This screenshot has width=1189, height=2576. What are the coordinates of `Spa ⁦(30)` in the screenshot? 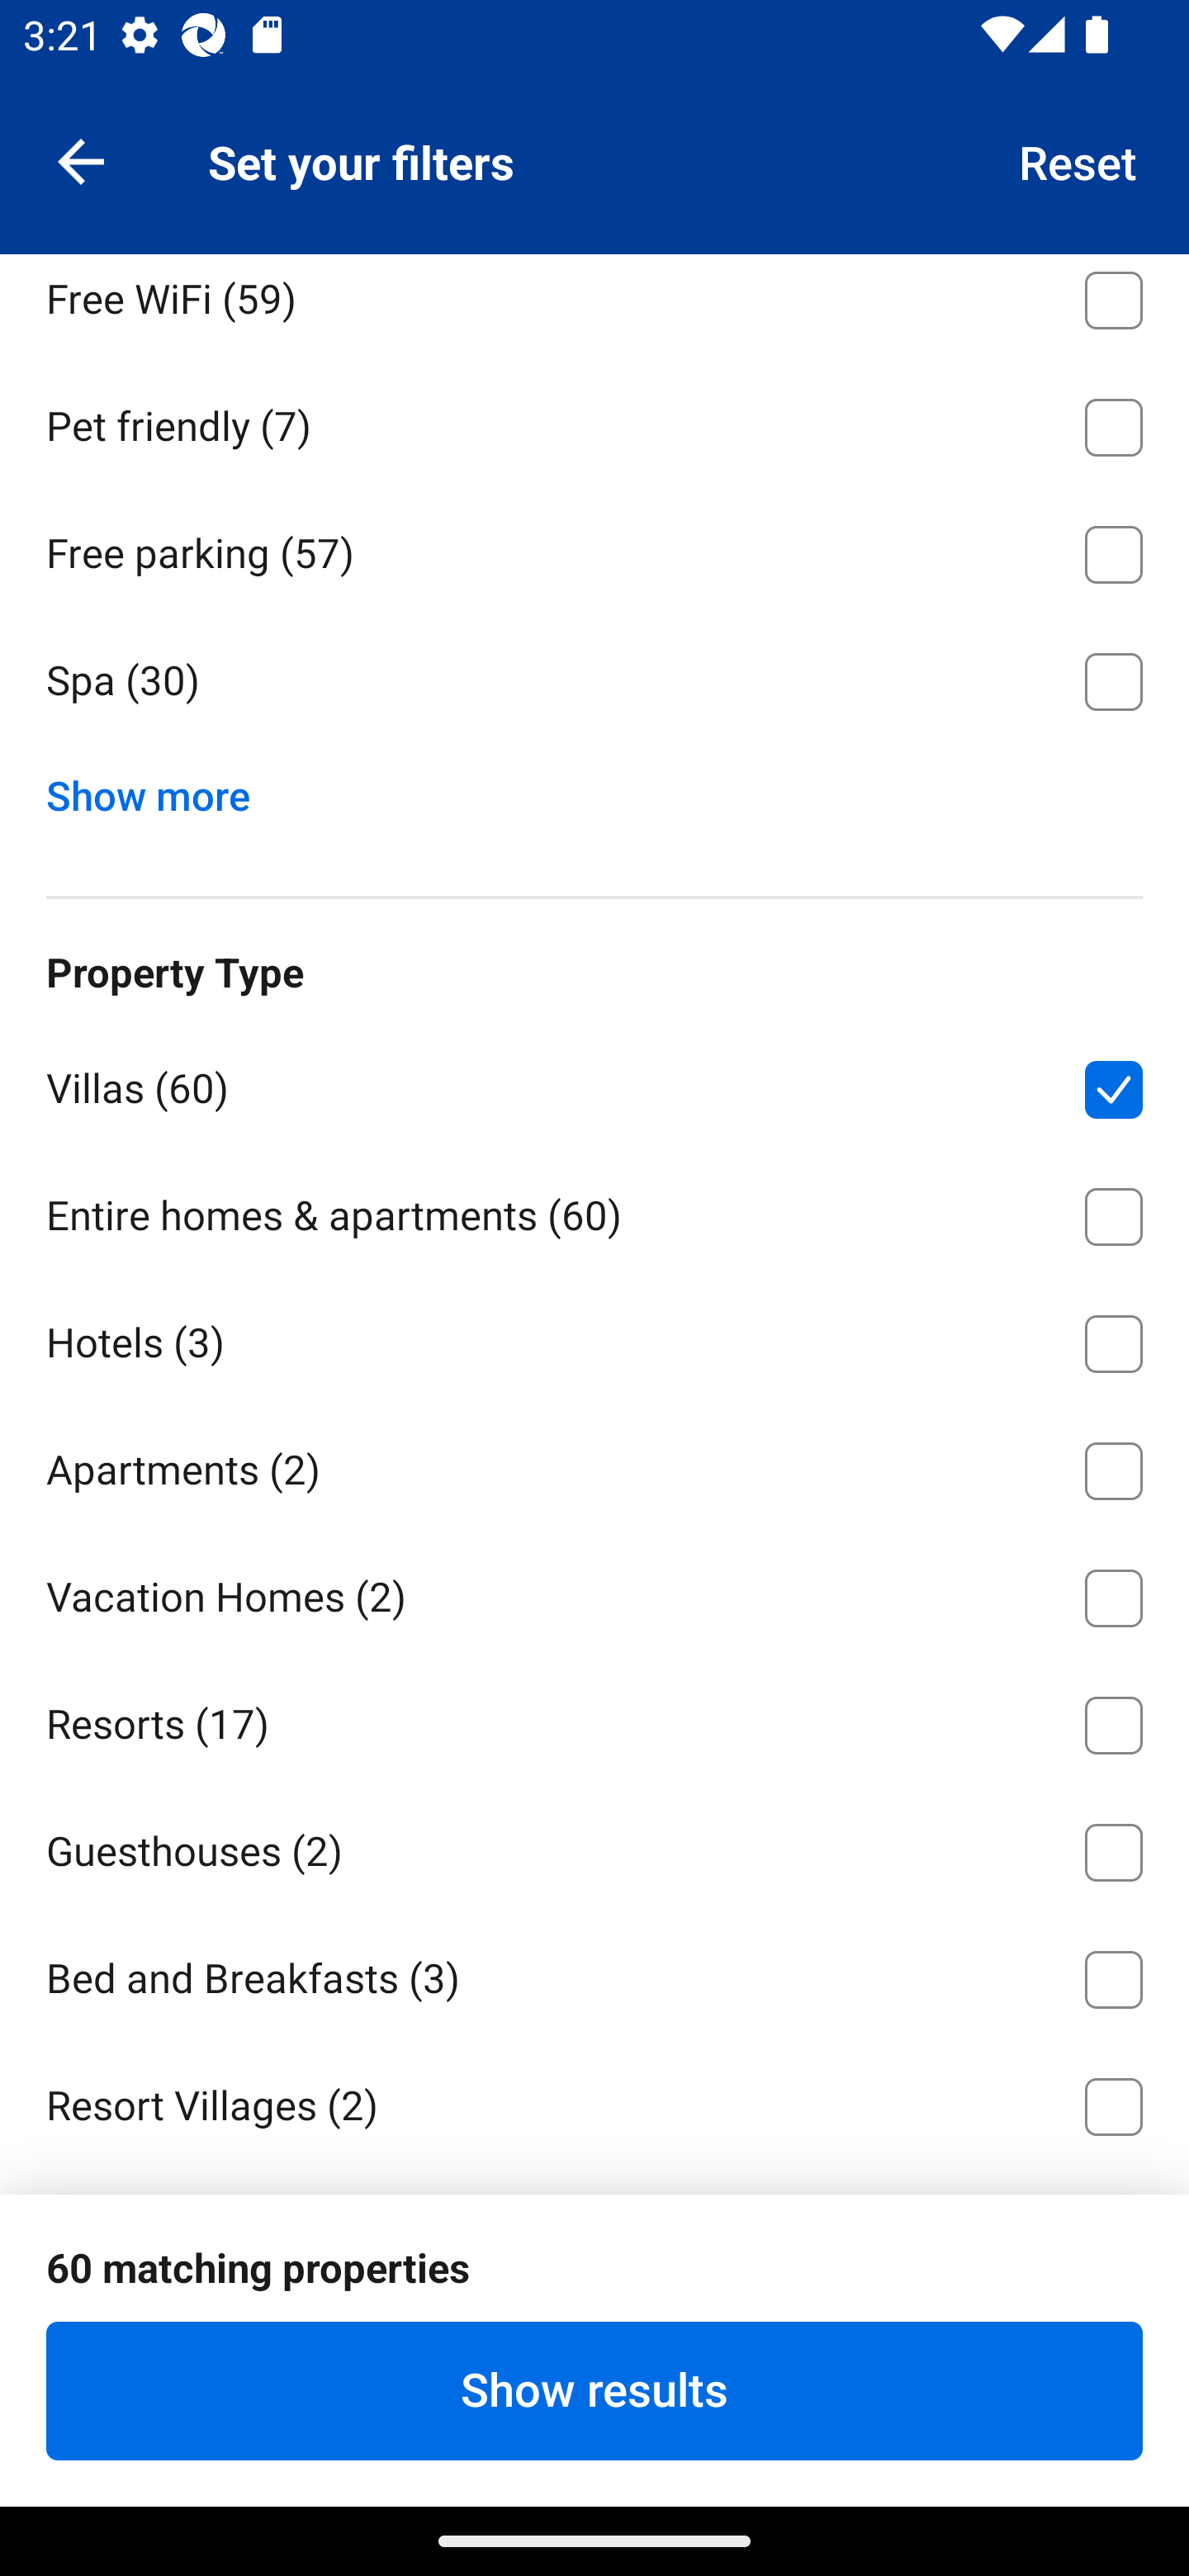 It's located at (594, 682).